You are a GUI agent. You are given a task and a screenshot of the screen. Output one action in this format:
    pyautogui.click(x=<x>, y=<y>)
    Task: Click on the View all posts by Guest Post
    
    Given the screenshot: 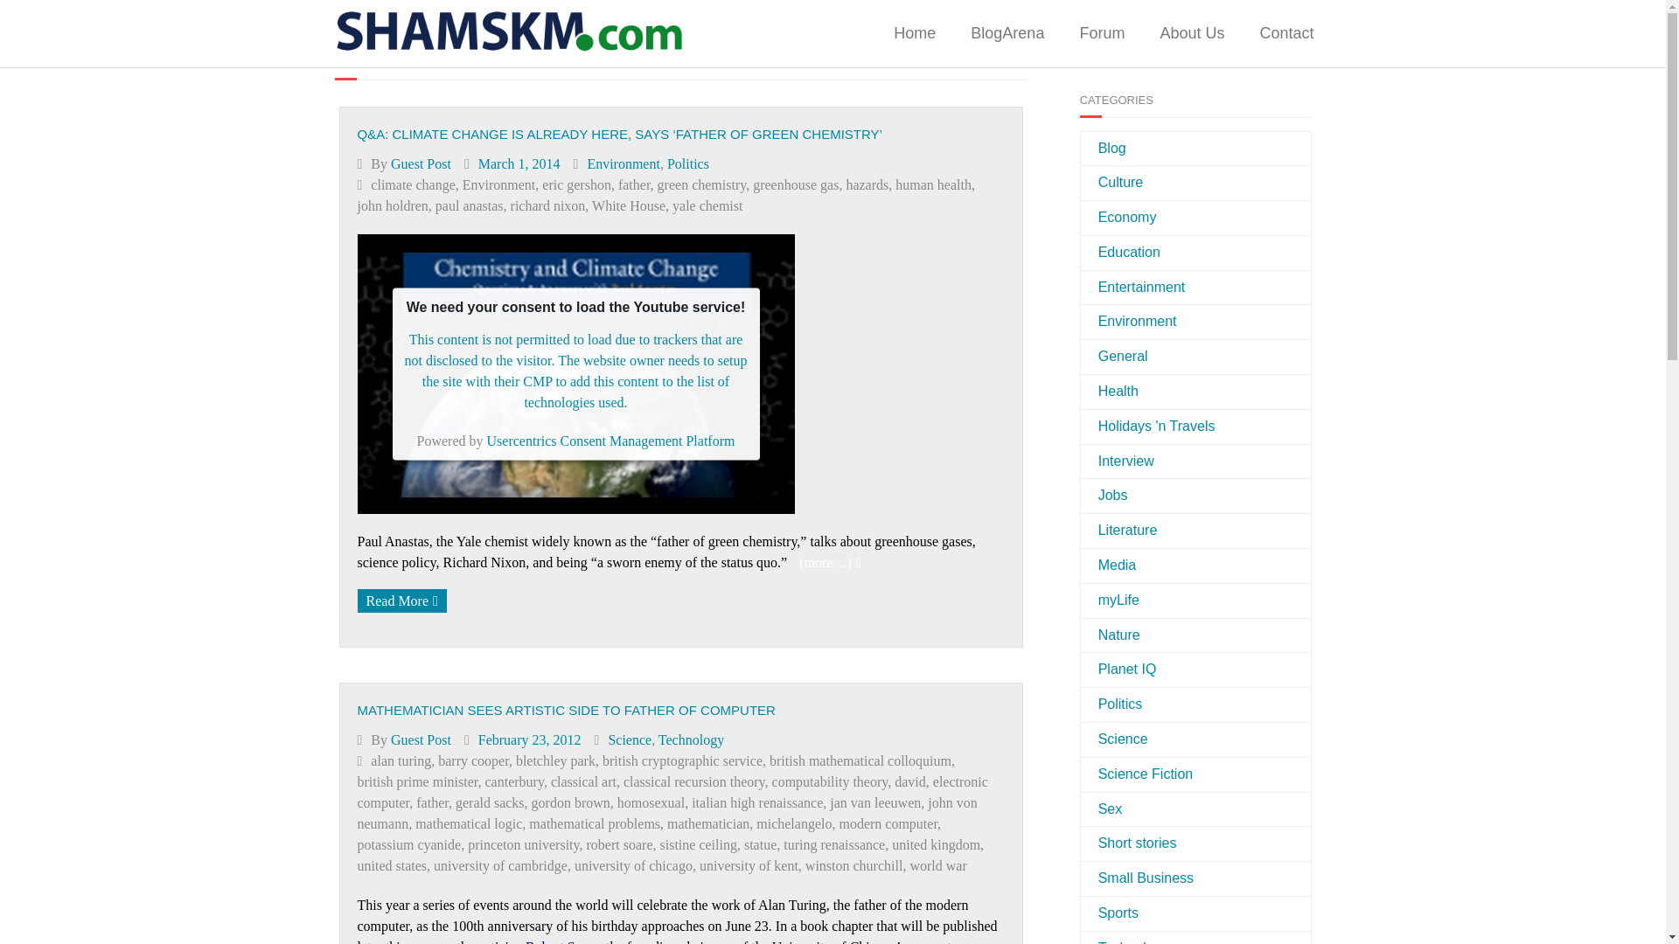 What is the action you would take?
    pyautogui.click(x=421, y=163)
    